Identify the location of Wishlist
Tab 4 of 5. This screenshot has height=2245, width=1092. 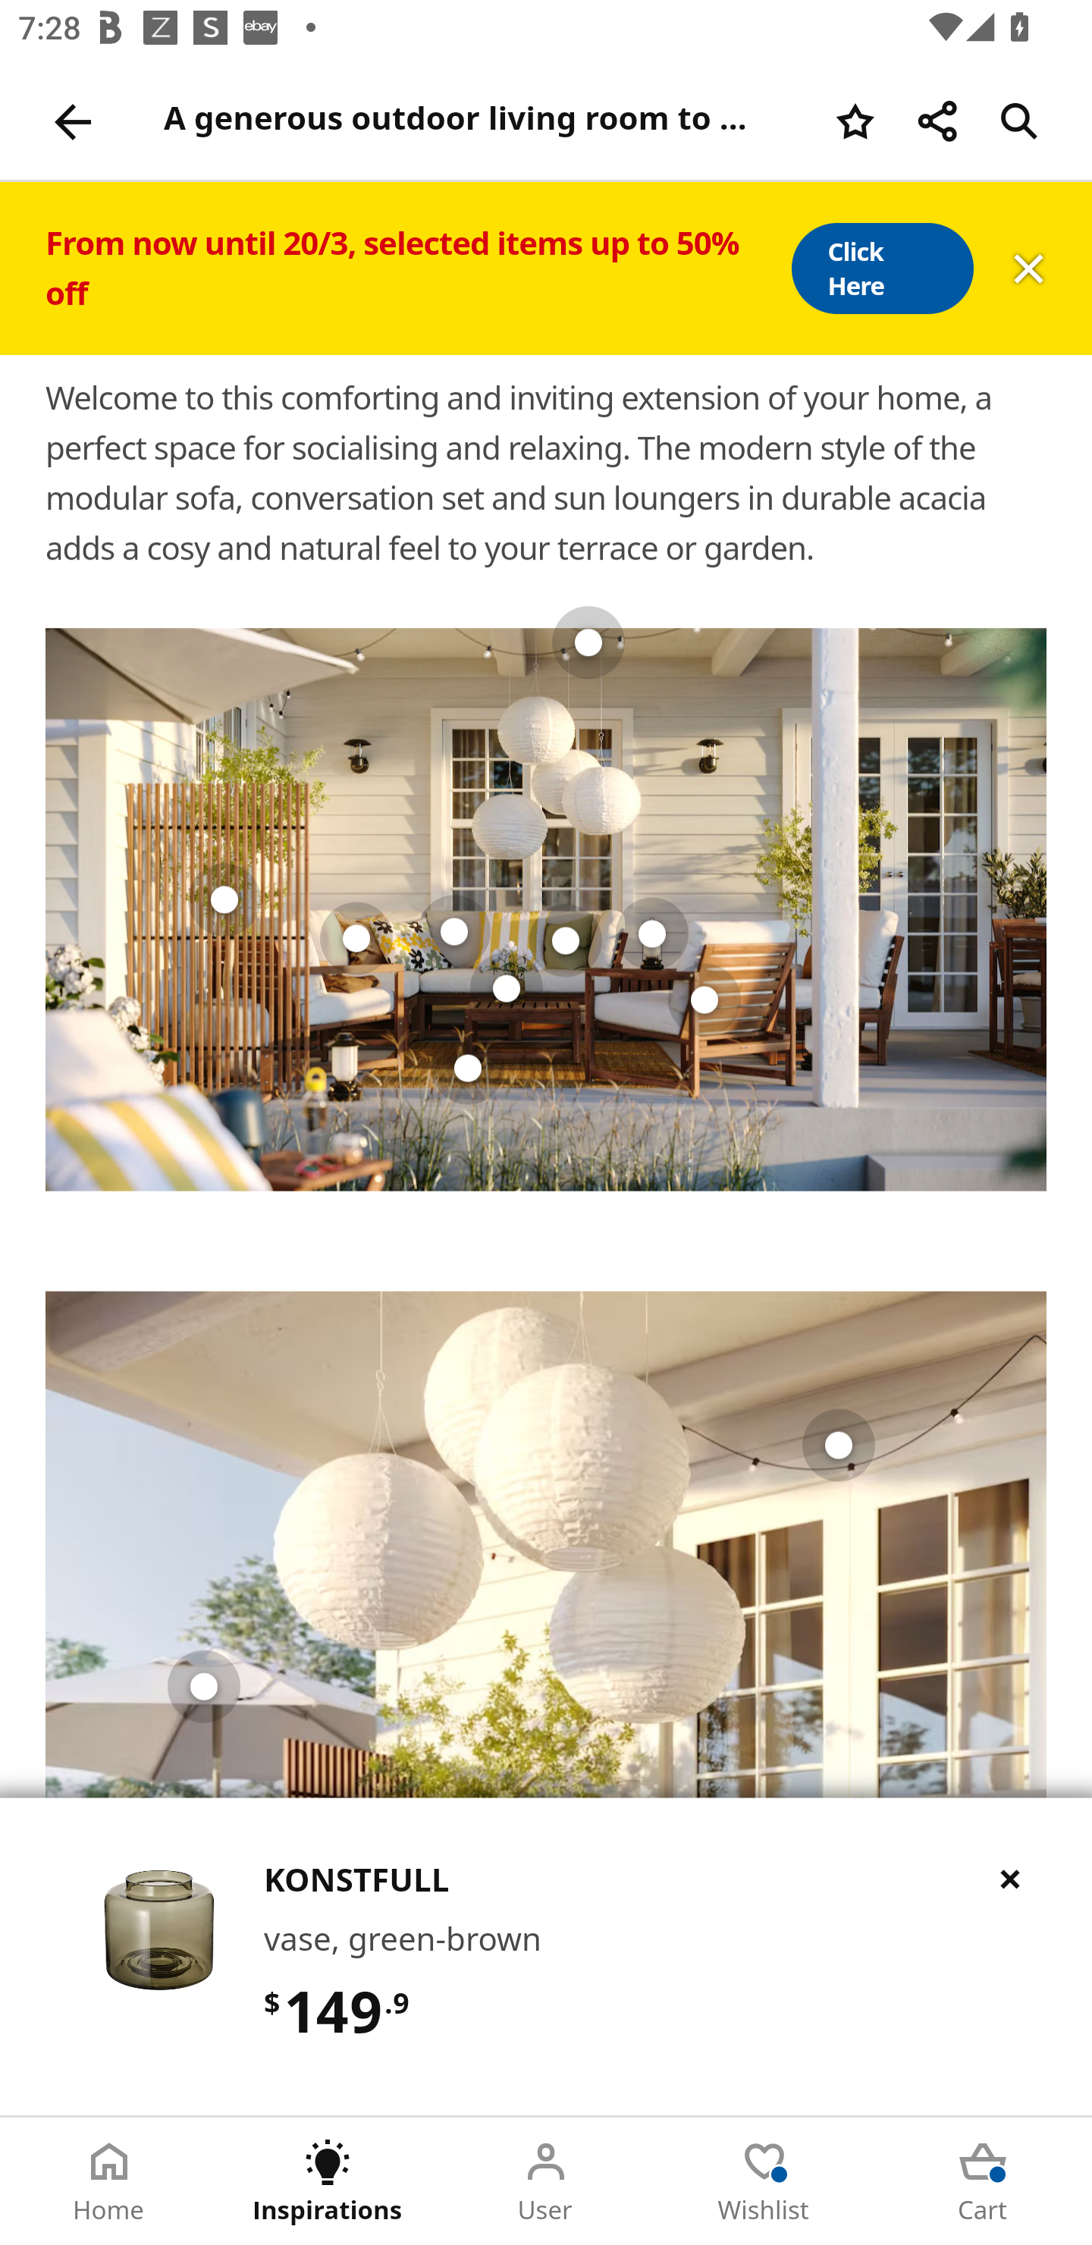
(764, 2181).